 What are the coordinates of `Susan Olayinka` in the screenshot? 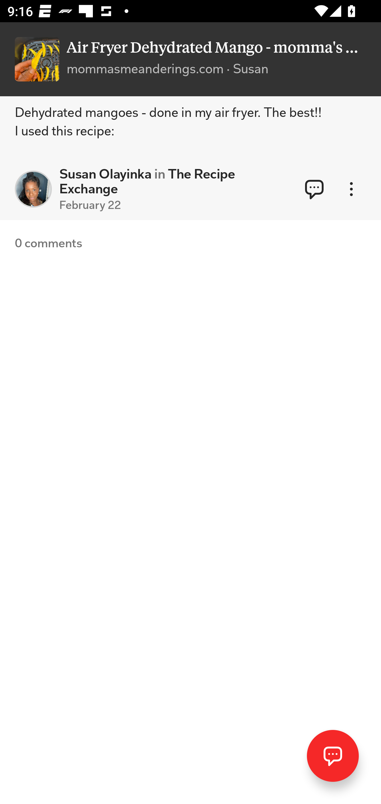 It's located at (33, 189).